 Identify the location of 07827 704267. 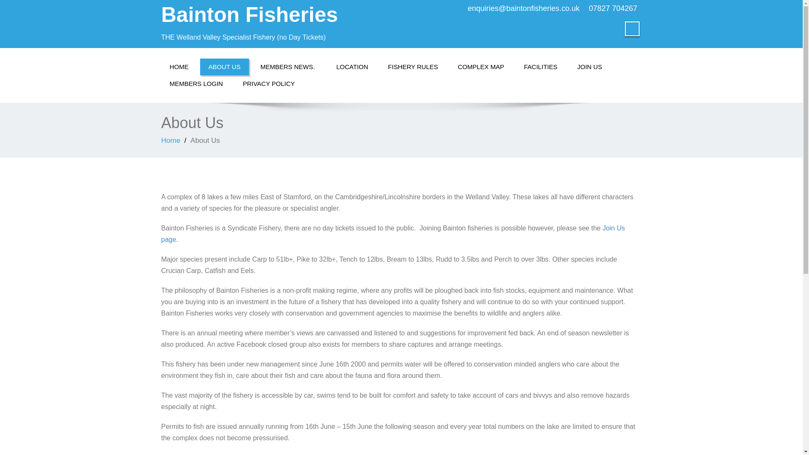
(613, 8).